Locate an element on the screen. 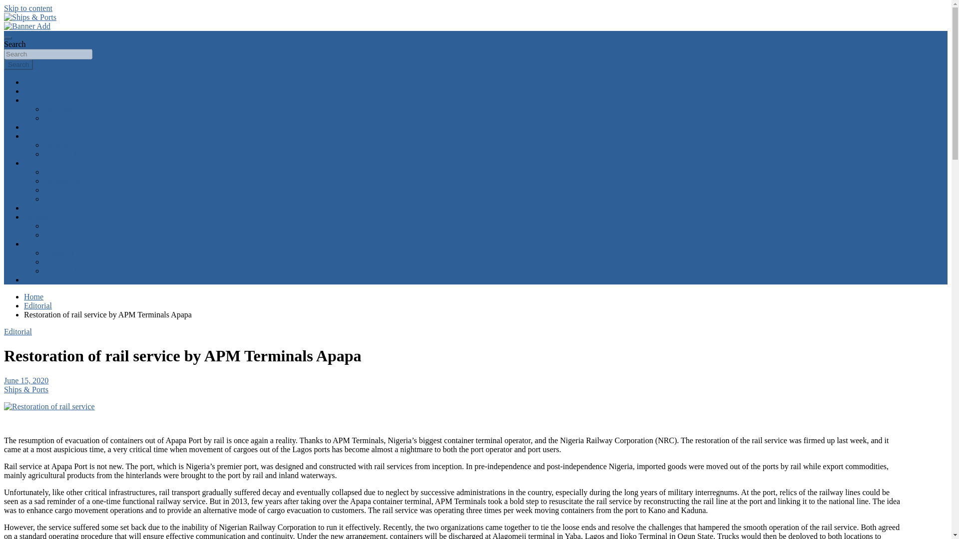 The width and height of the screenshot is (959, 539). Reports is located at coordinates (36, 136).